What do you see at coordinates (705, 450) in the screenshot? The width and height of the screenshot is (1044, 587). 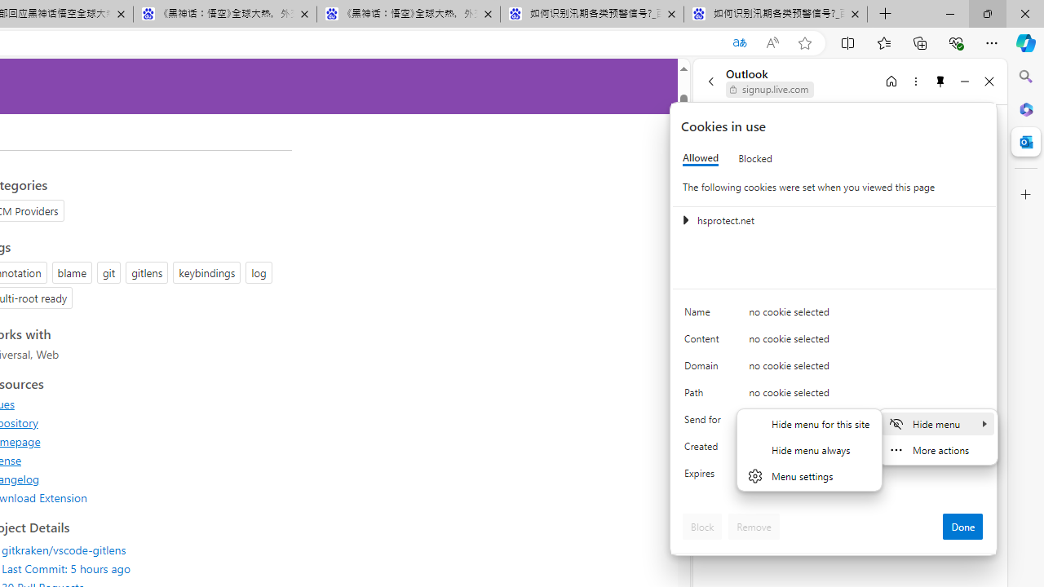 I see `Created` at bounding box center [705, 450].